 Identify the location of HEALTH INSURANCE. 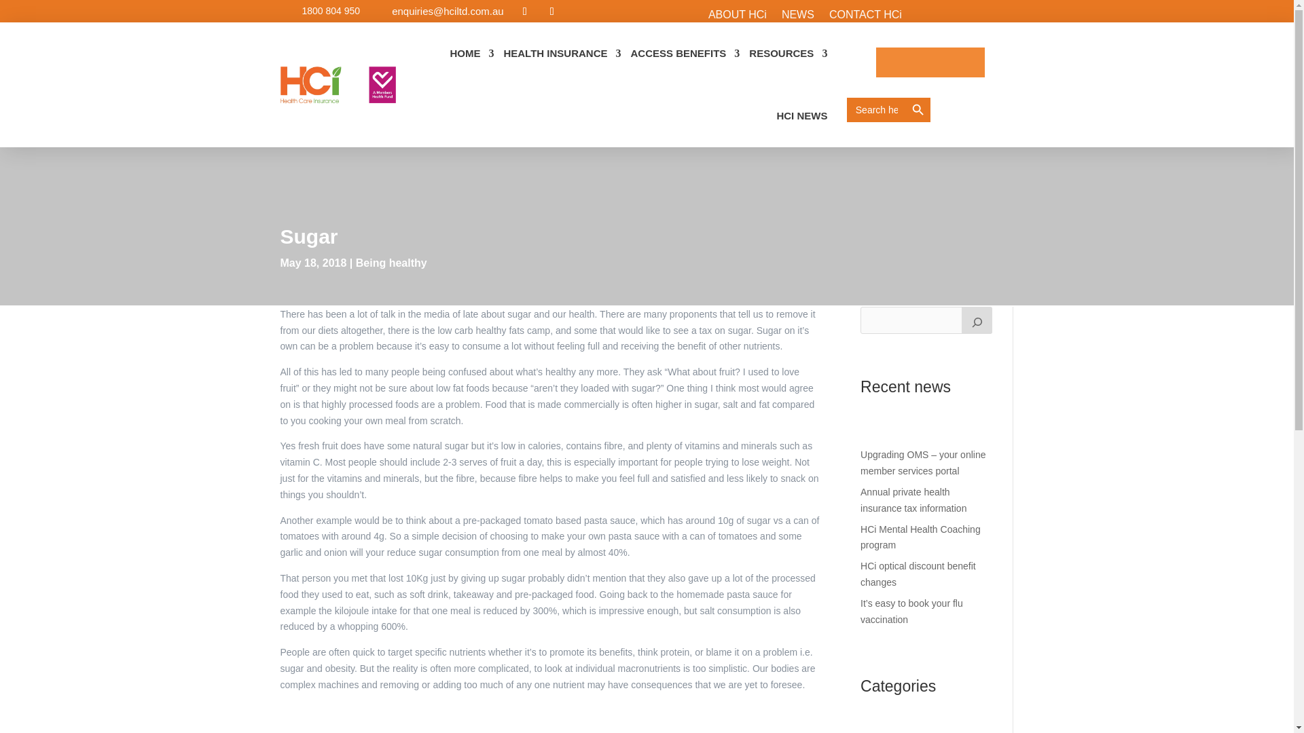
(562, 54).